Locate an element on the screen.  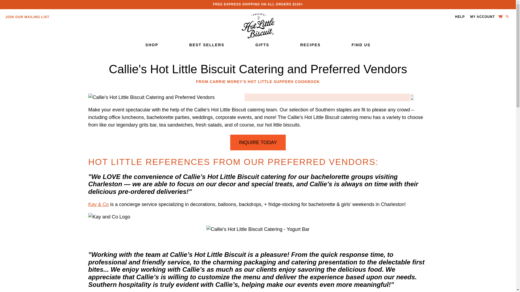
BEST SELLERS is located at coordinates (207, 45).